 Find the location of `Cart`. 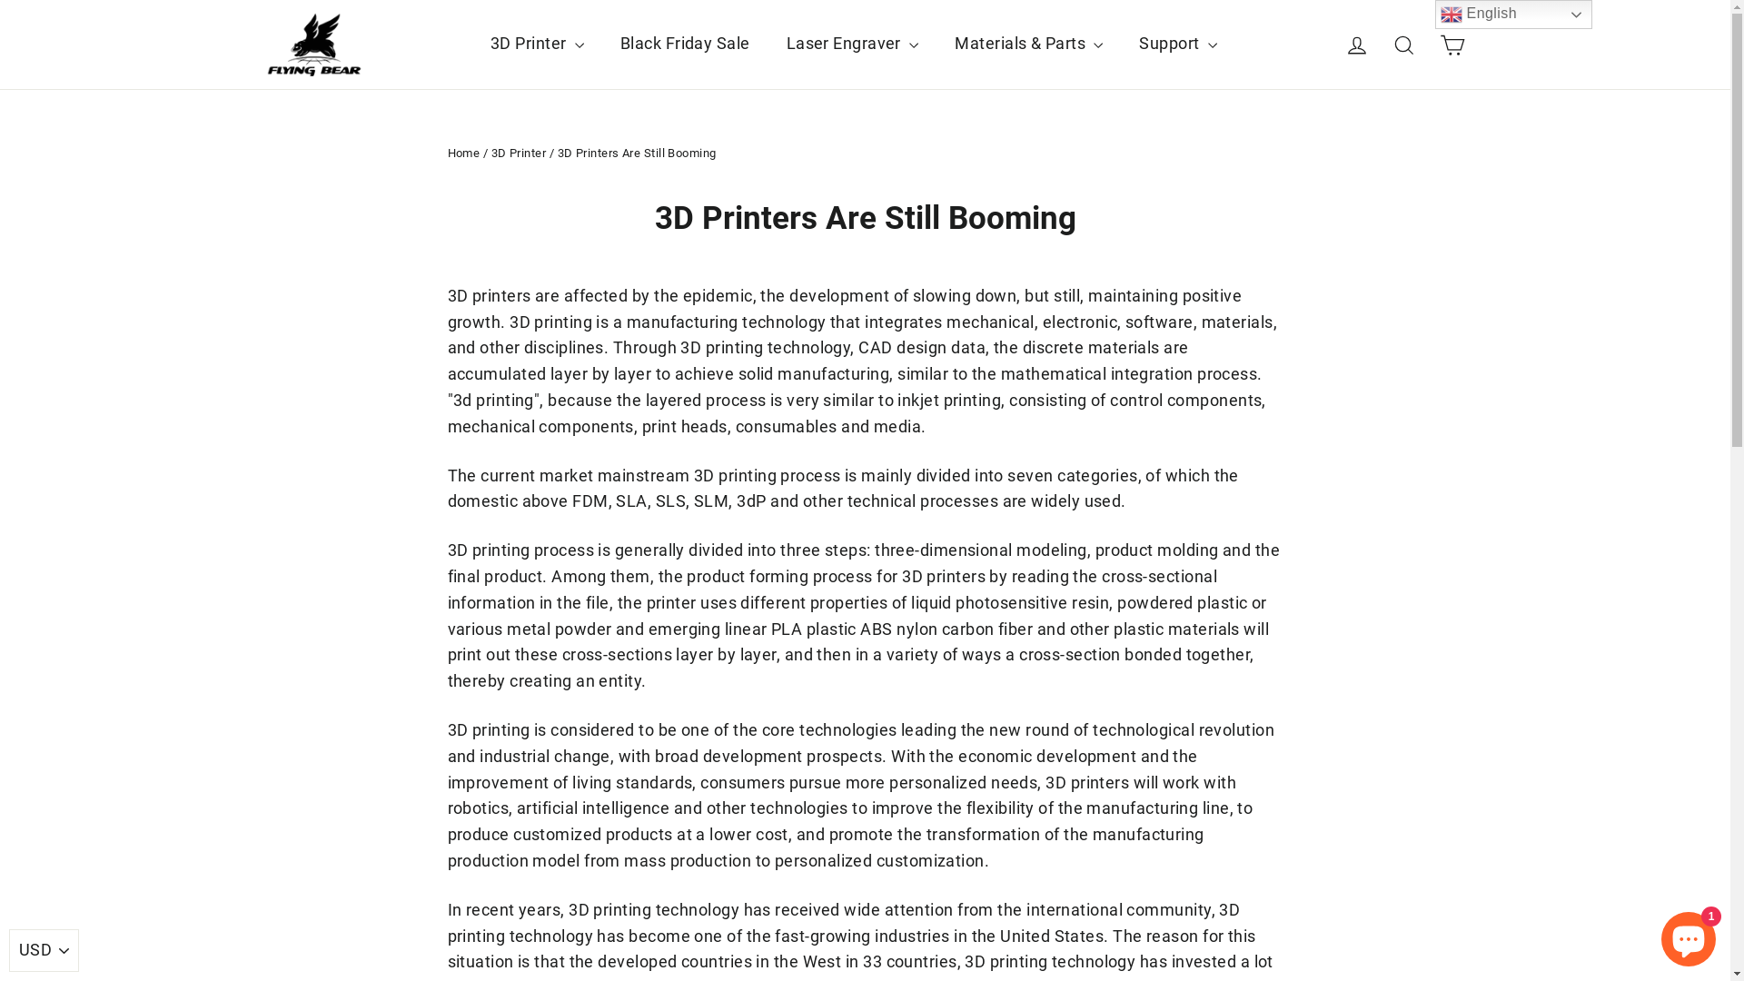

Cart is located at coordinates (1452, 44).